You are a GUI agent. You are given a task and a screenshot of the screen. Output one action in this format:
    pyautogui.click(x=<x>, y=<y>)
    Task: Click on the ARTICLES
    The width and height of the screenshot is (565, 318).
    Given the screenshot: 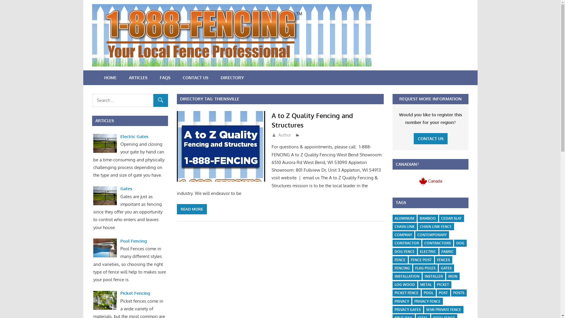 What is the action you would take?
    pyautogui.click(x=138, y=78)
    